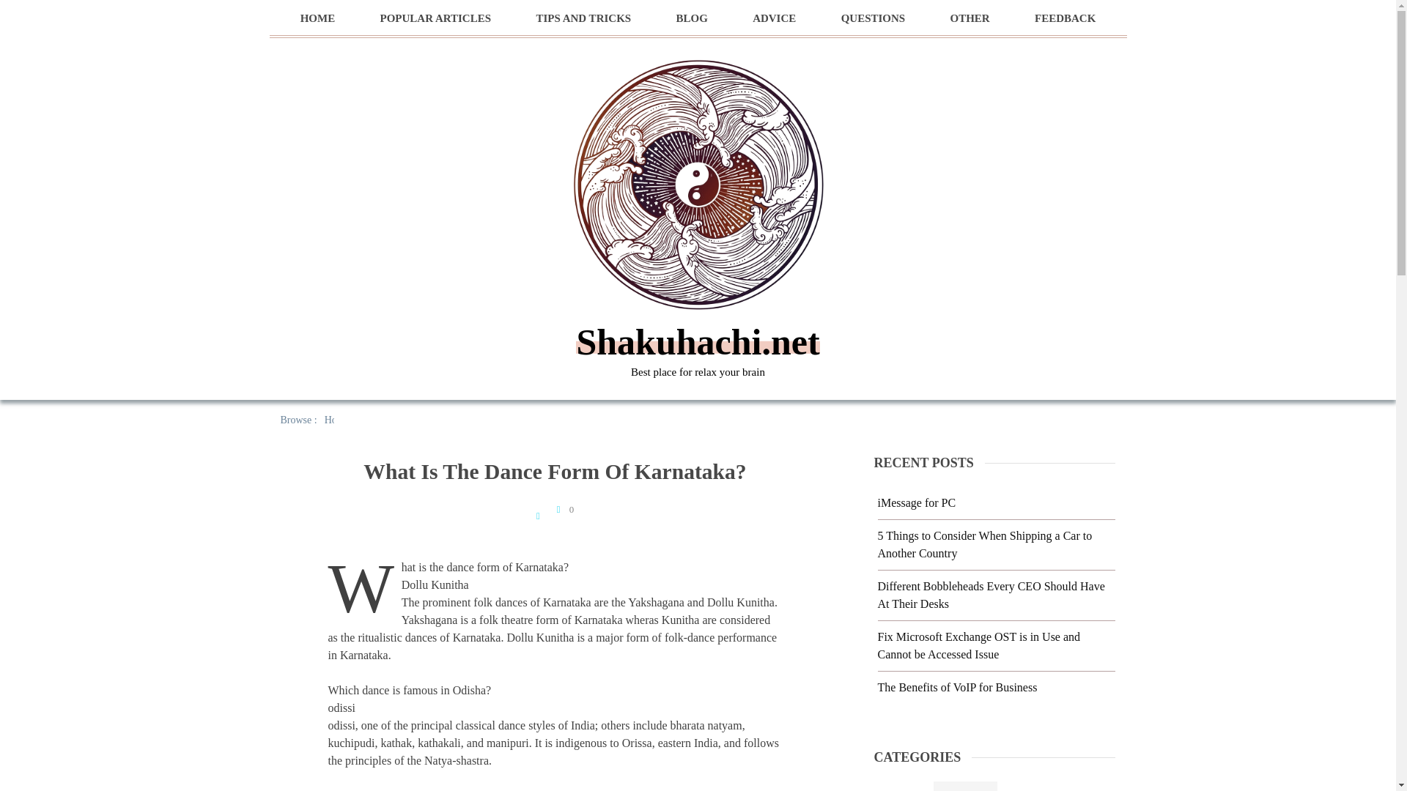  Describe the element at coordinates (691, 18) in the screenshot. I see `BLOG` at that location.